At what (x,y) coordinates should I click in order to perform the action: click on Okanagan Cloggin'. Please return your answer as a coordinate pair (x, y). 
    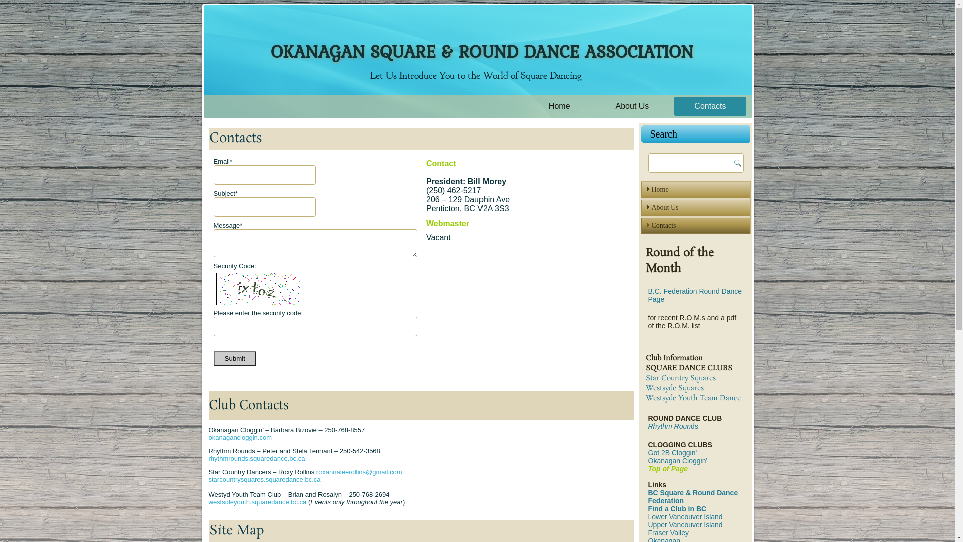
    Looking at the image, I should click on (678, 461).